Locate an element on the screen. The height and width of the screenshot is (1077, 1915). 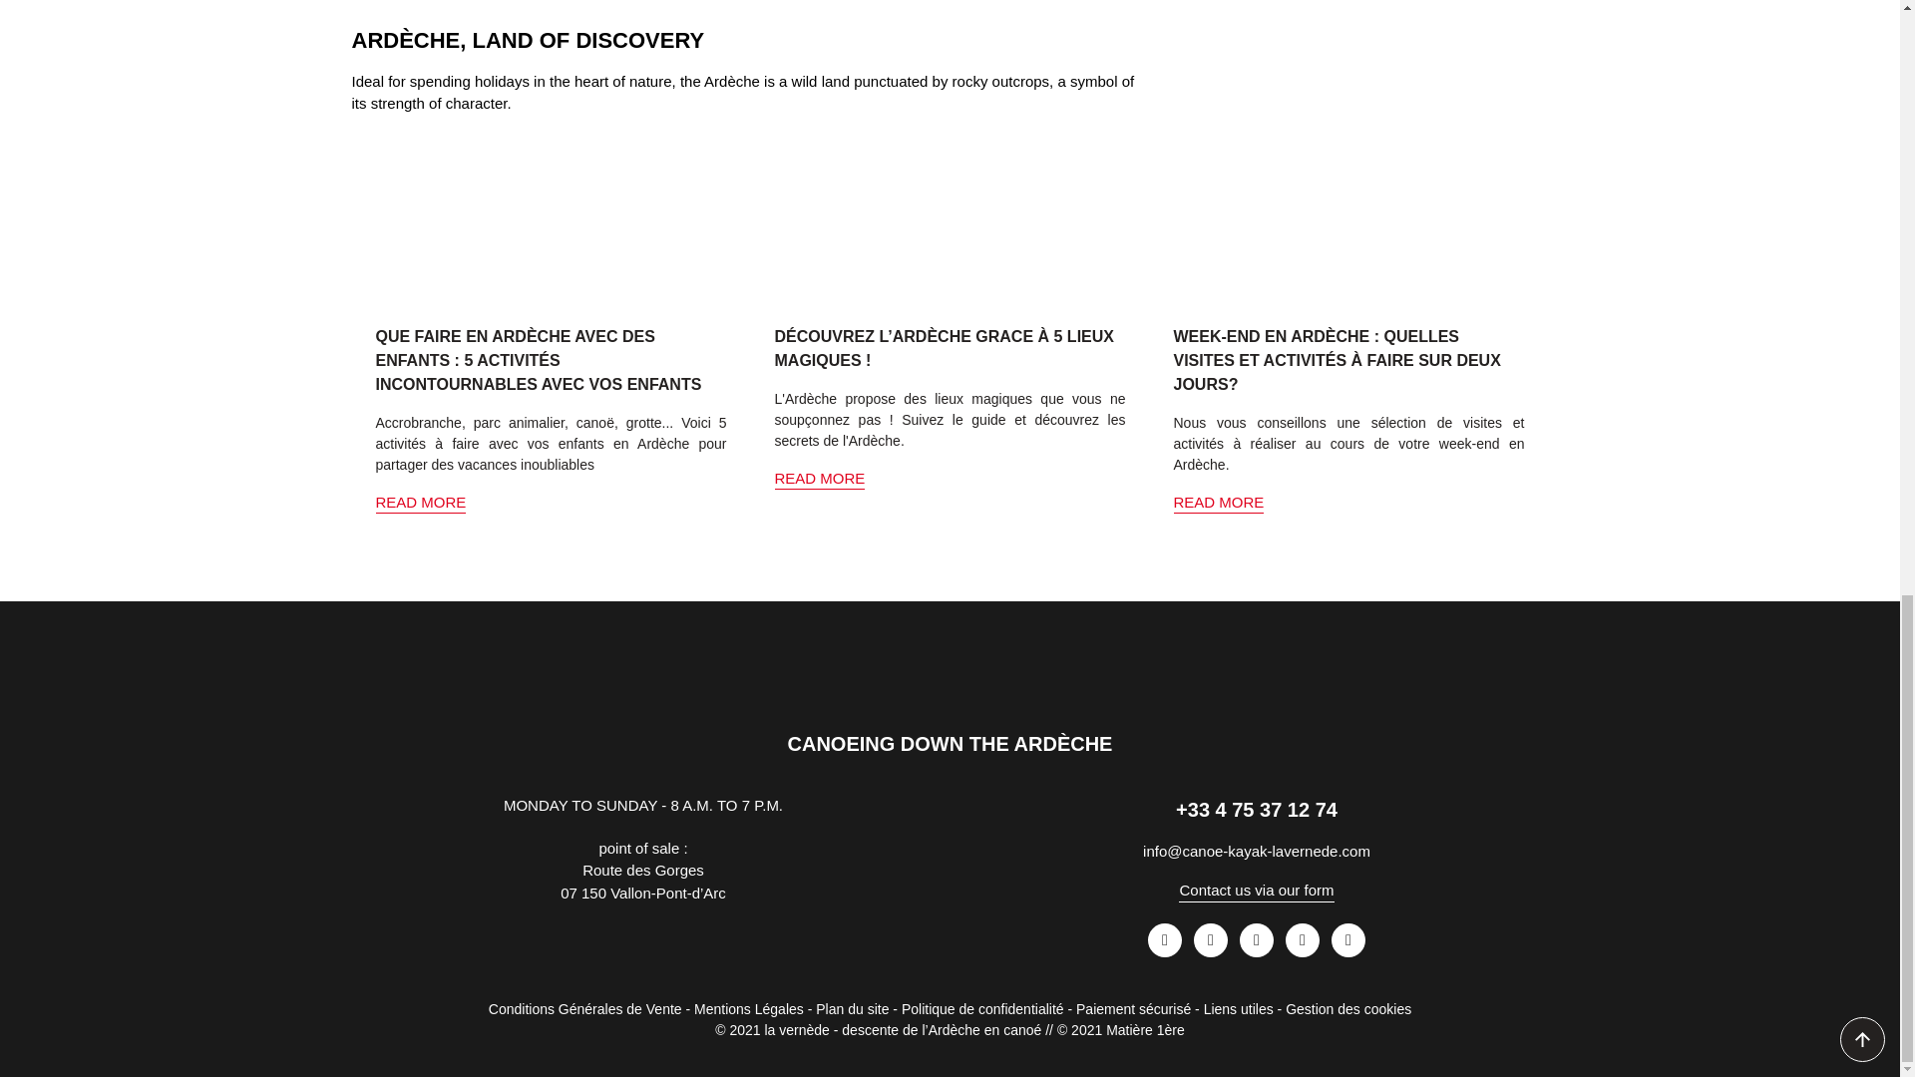
READ MORE is located at coordinates (1218, 501).